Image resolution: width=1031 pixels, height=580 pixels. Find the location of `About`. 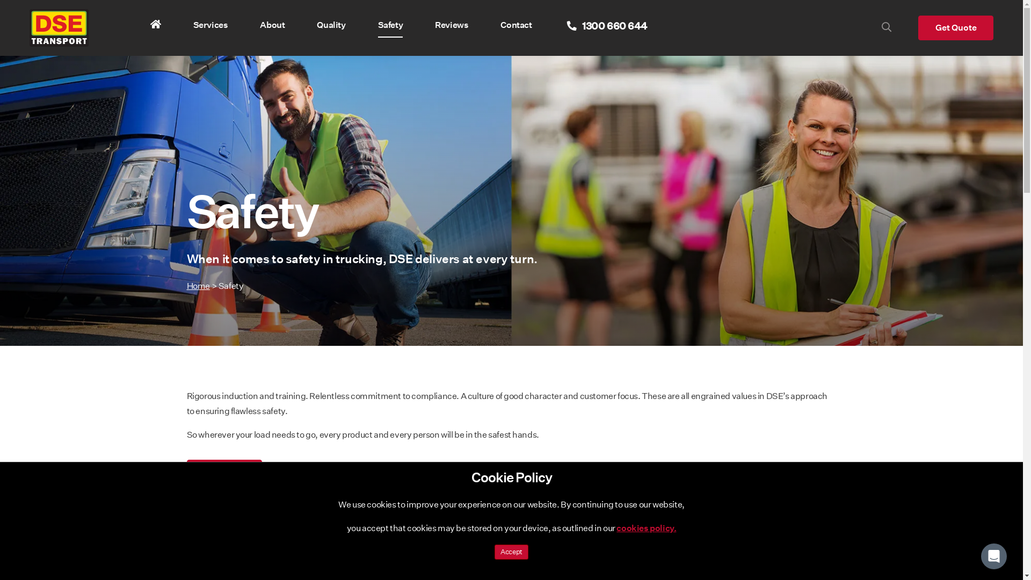

About is located at coordinates (272, 25).